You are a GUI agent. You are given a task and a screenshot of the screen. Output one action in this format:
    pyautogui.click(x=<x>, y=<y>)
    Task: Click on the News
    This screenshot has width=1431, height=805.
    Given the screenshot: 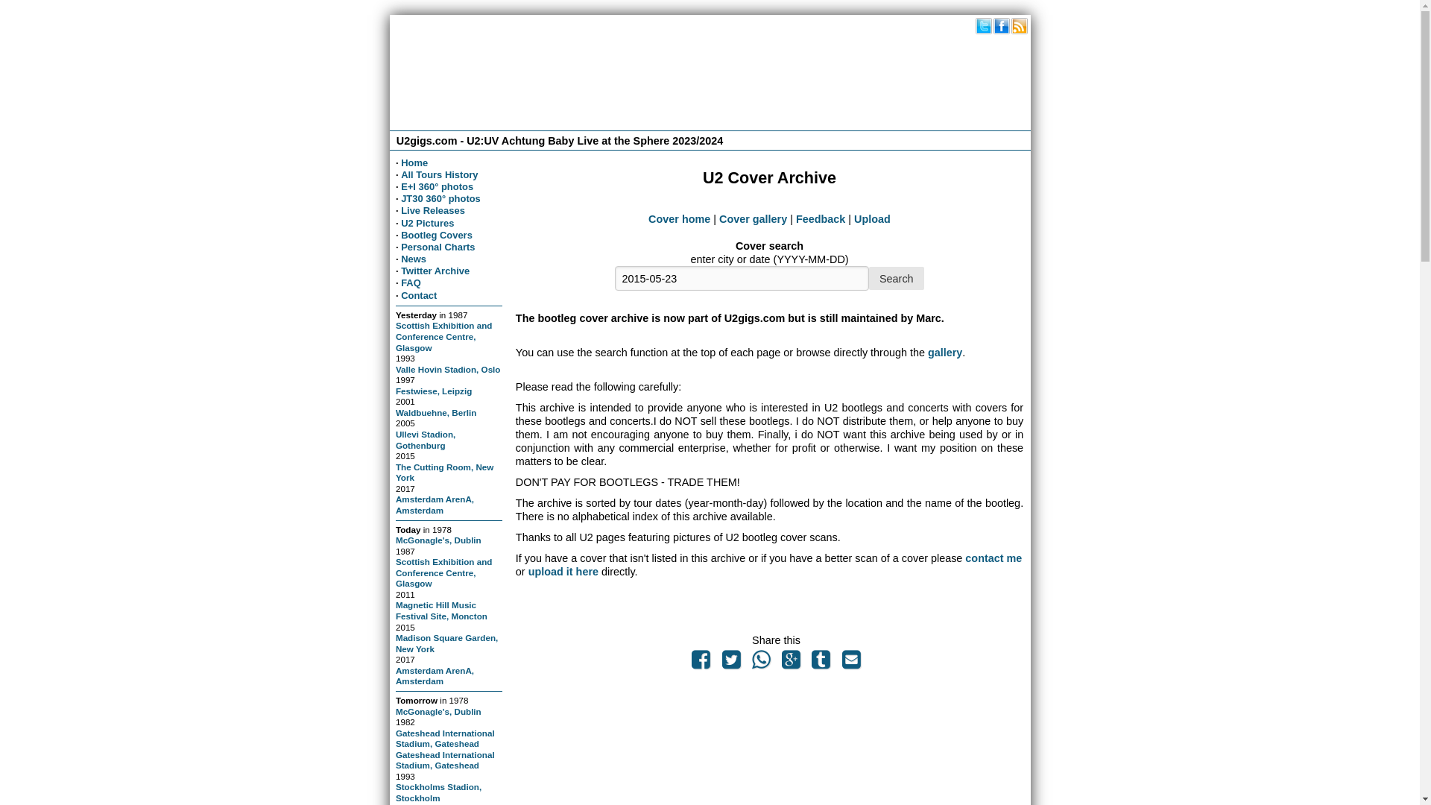 What is the action you would take?
    pyautogui.click(x=413, y=259)
    